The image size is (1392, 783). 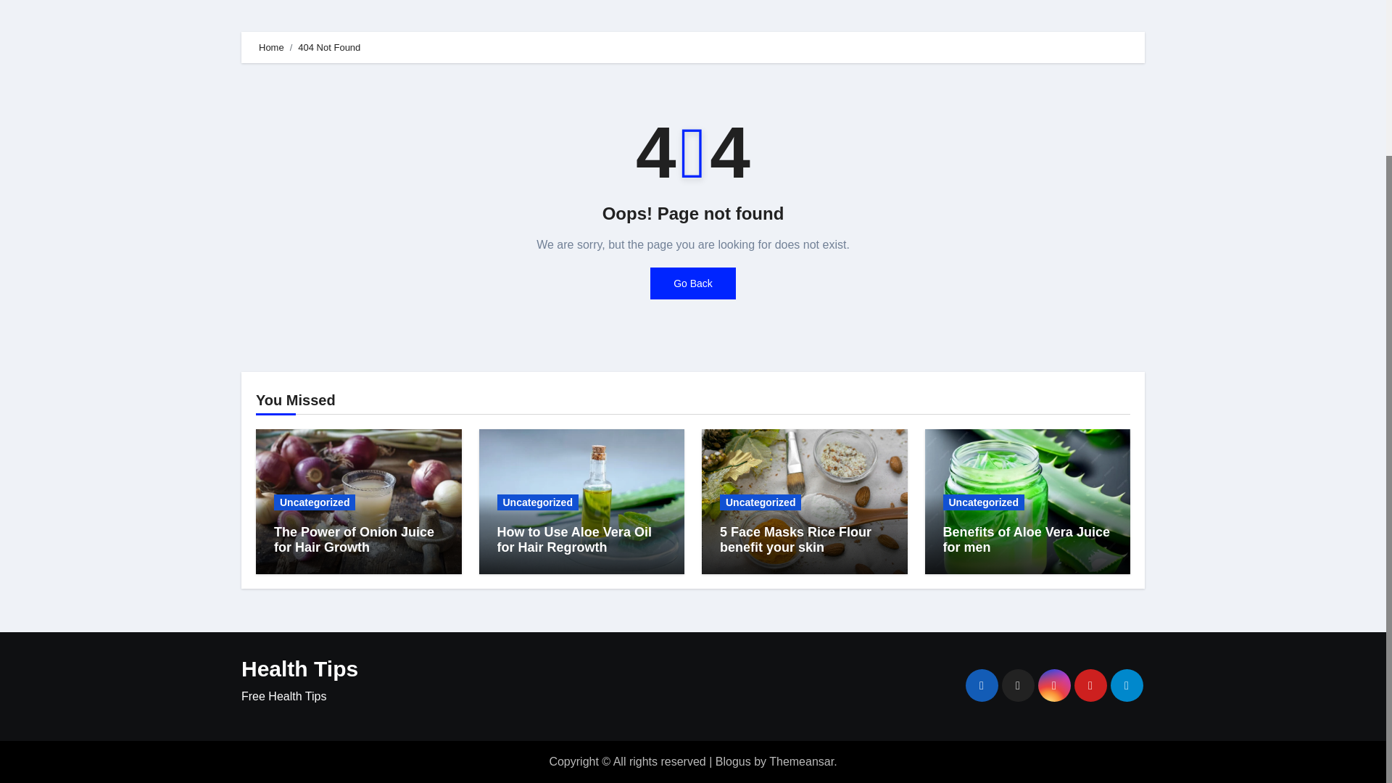 What do you see at coordinates (795, 539) in the screenshot?
I see `5 Face Masks Rice Flour benefit your skin` at bounding box center [795, 539].